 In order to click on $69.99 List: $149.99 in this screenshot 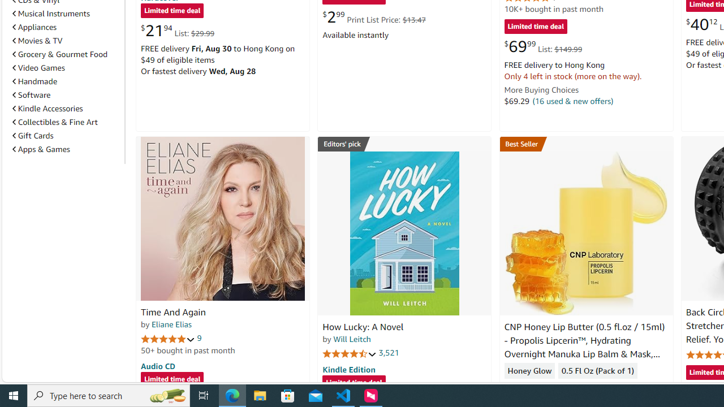, I will do `click(543, 46)`.